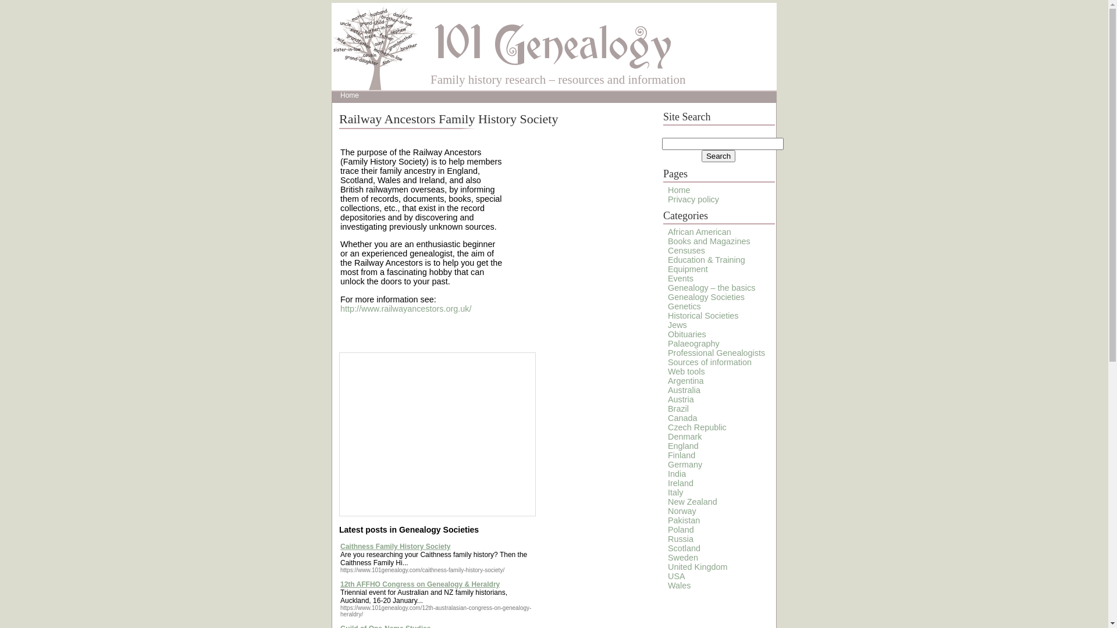  Describe the element at coordinates (675, 493) in the screenshot. I see `Italy` at that location.